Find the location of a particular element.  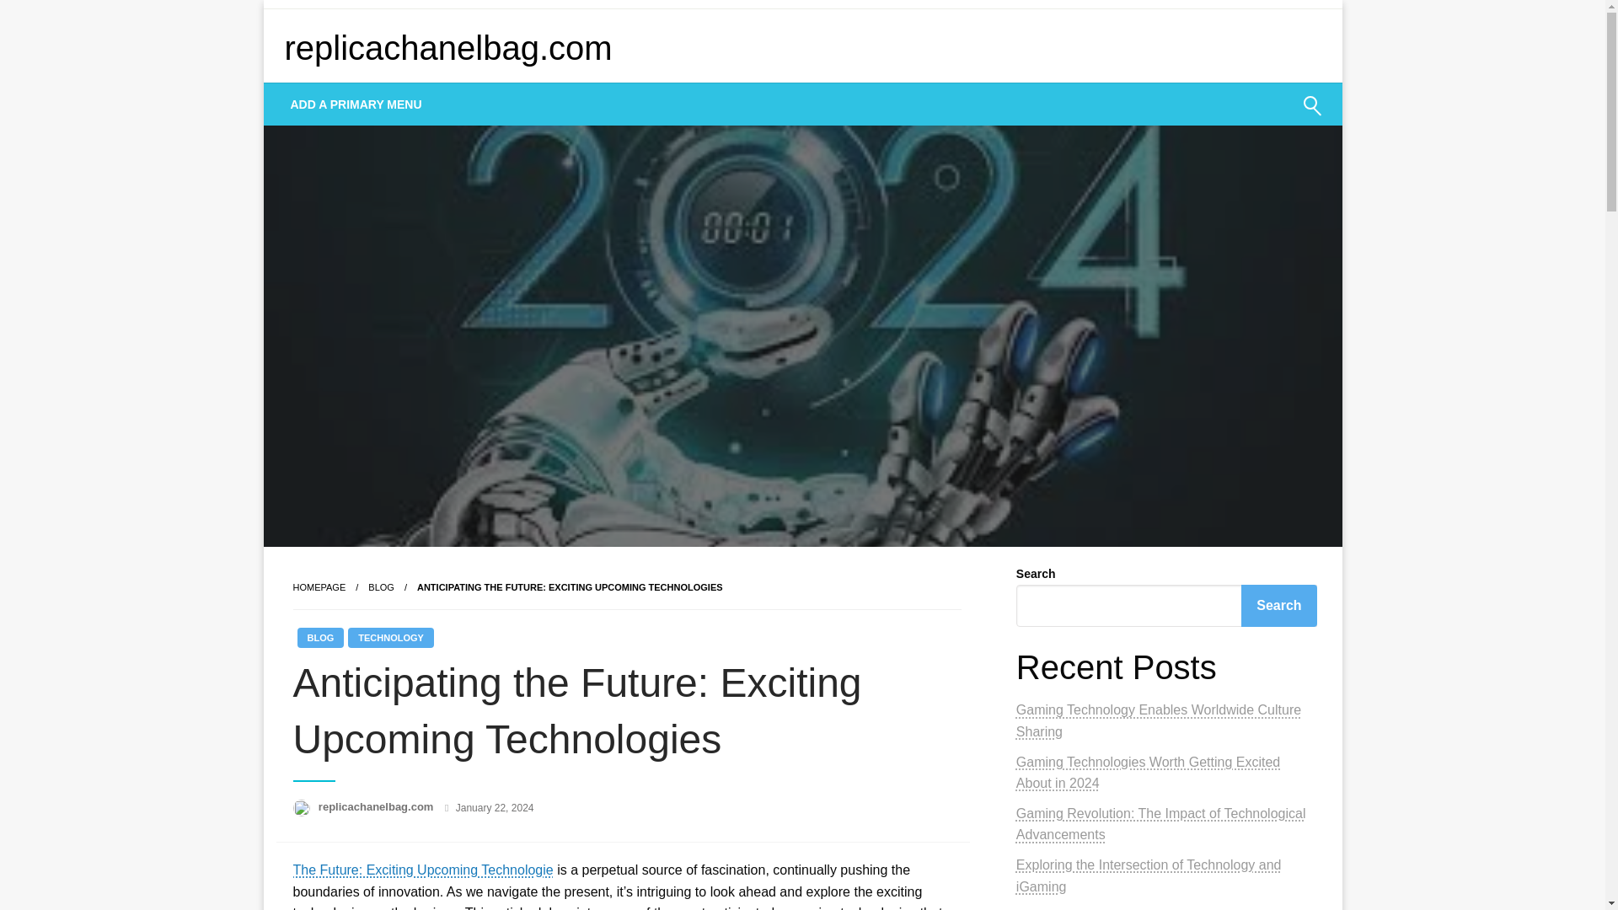

January 22, 2024 is located at coordinates (495, 807).